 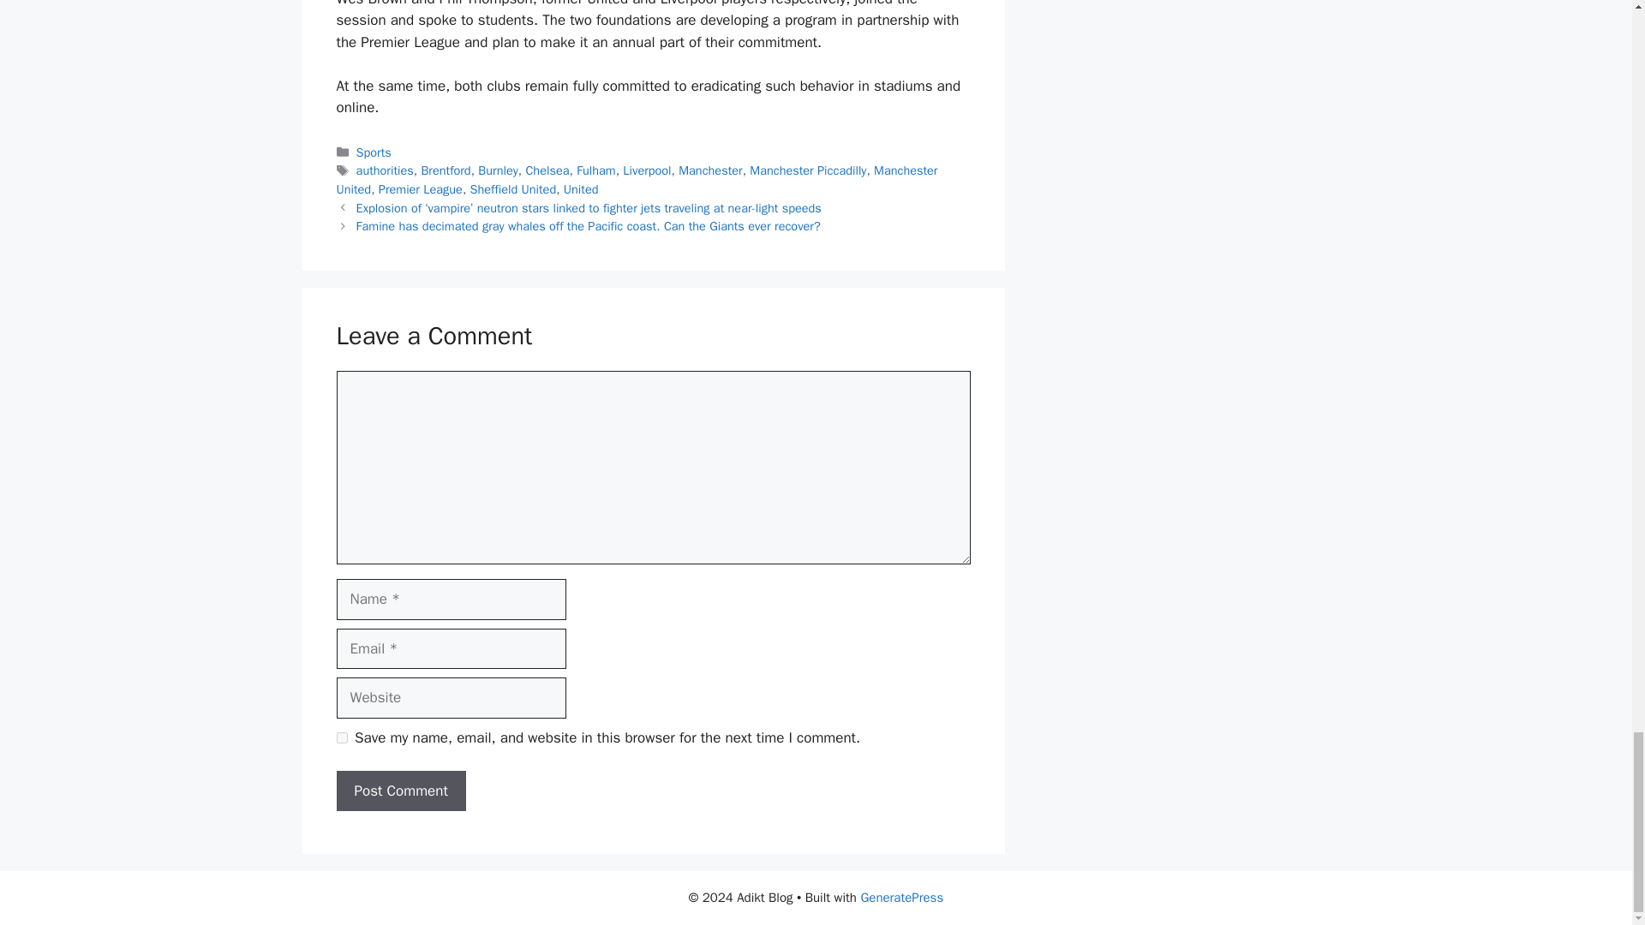 What do you see at coordinates (386, 170) in the screenshot?
I see `authorities` at bounding box center [386, 170].